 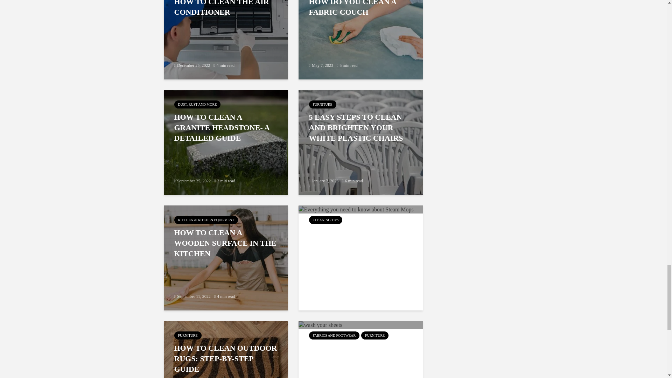 I want to click on How to Clean the Air Conditioner, so click(x=226, y=26).